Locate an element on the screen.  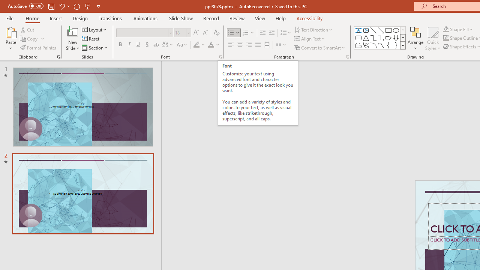
Office Clipboard... is located at coordinates (58, 57).